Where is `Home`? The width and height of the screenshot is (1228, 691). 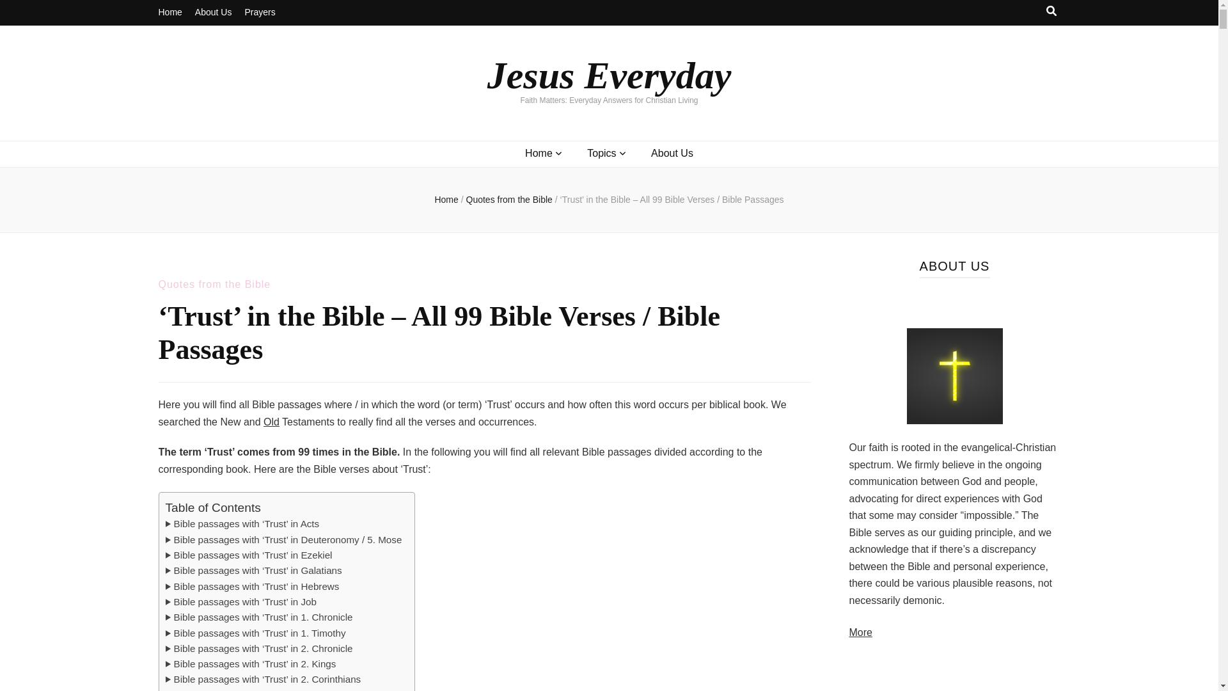
Home is located at coordinates (539, 154).